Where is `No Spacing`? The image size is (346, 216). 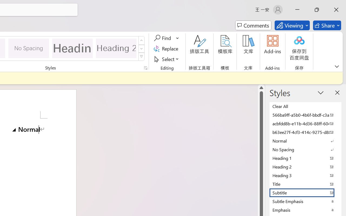 No Spacing is located at coordinates (305, 149).